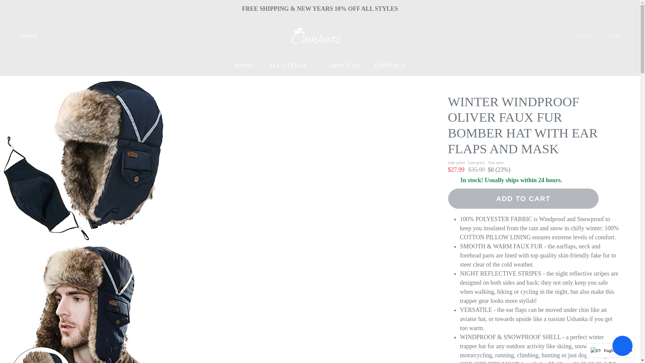  Describe the element at coordinates (390, 65) in the screenshot. I see `CONTACT` at that location.